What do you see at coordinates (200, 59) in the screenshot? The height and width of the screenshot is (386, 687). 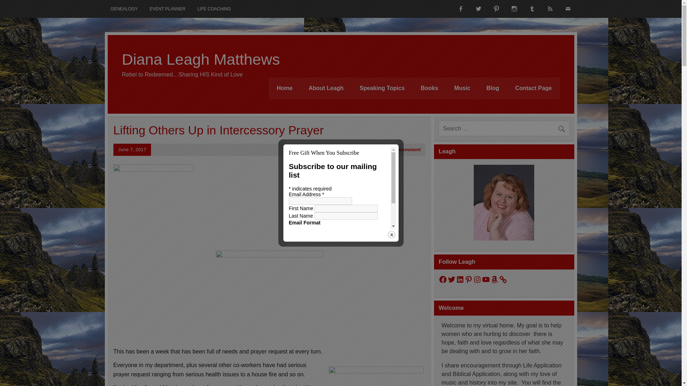 I see `Diana Leagh Matthews` at bounding box center [200, 59].